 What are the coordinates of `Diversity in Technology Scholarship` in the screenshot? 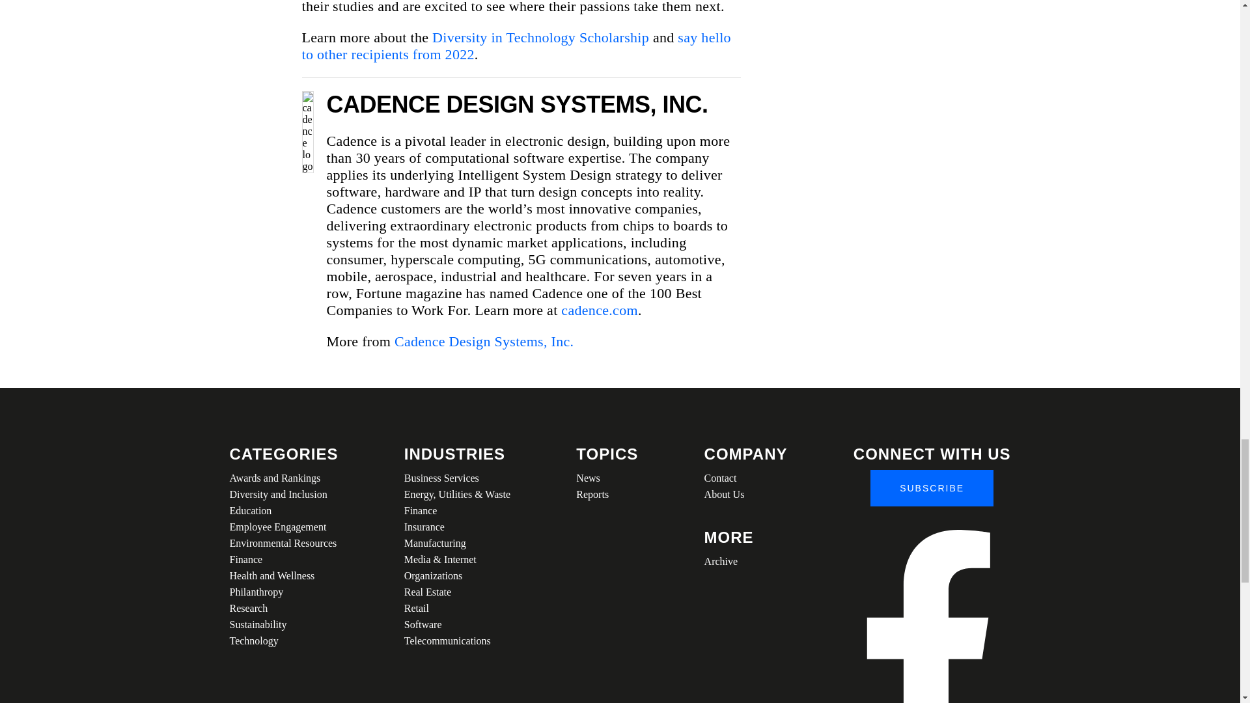 It's located at (540, 38).